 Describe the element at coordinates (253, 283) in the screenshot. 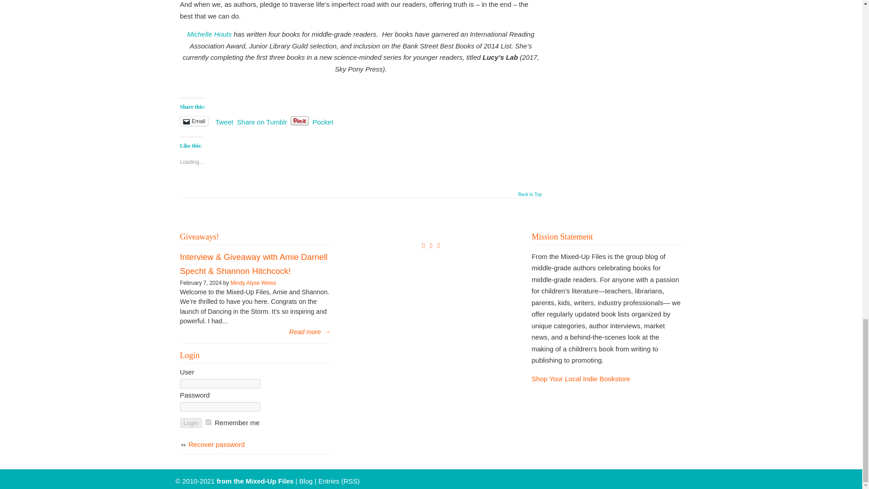

I see `Posts by Mindy Alyse Weiss` at that location.